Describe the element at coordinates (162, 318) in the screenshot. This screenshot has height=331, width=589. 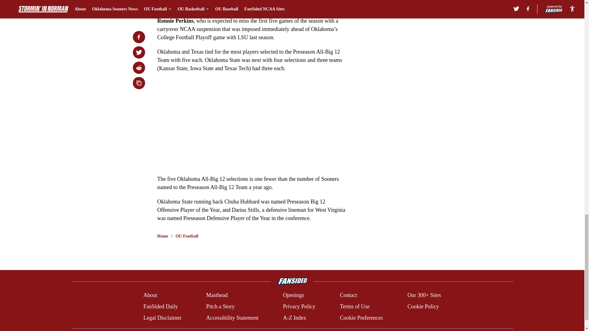
I see `Legal Disclaimer` at that location.